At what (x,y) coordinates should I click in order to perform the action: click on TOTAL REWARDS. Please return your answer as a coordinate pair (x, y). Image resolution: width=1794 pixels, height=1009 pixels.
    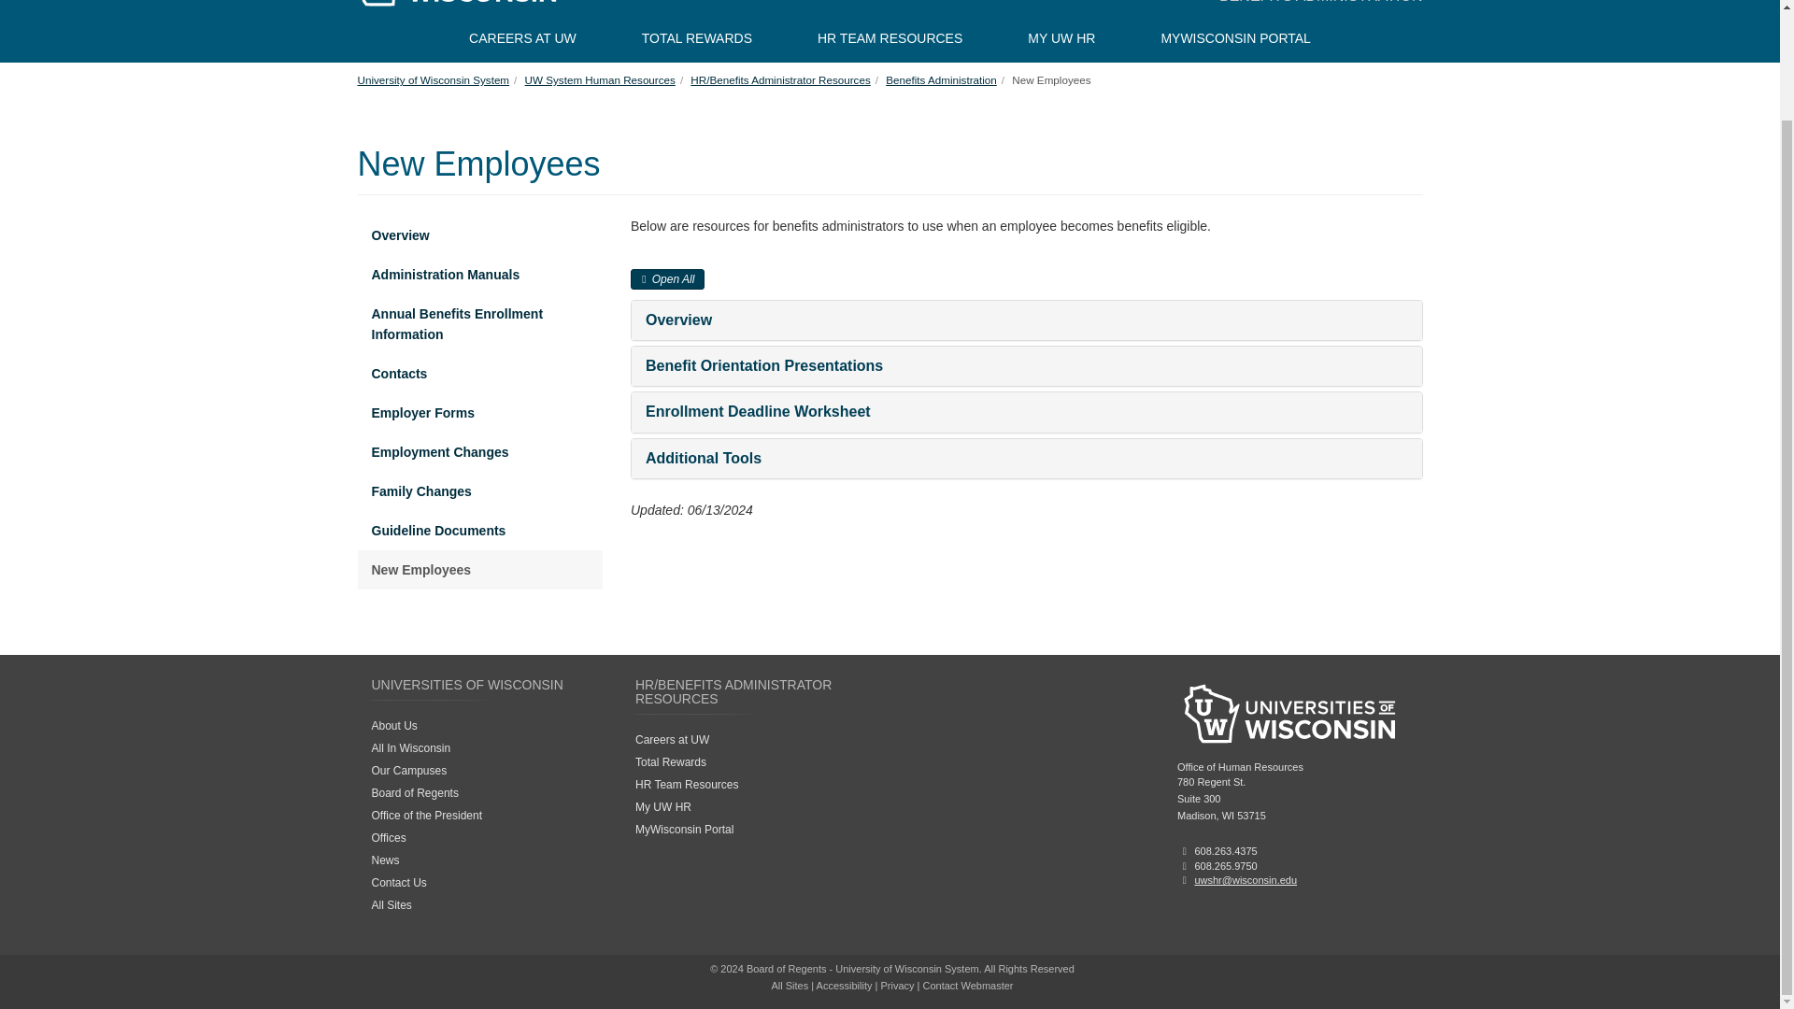
    Looking at the image, I should click on (697, 37).